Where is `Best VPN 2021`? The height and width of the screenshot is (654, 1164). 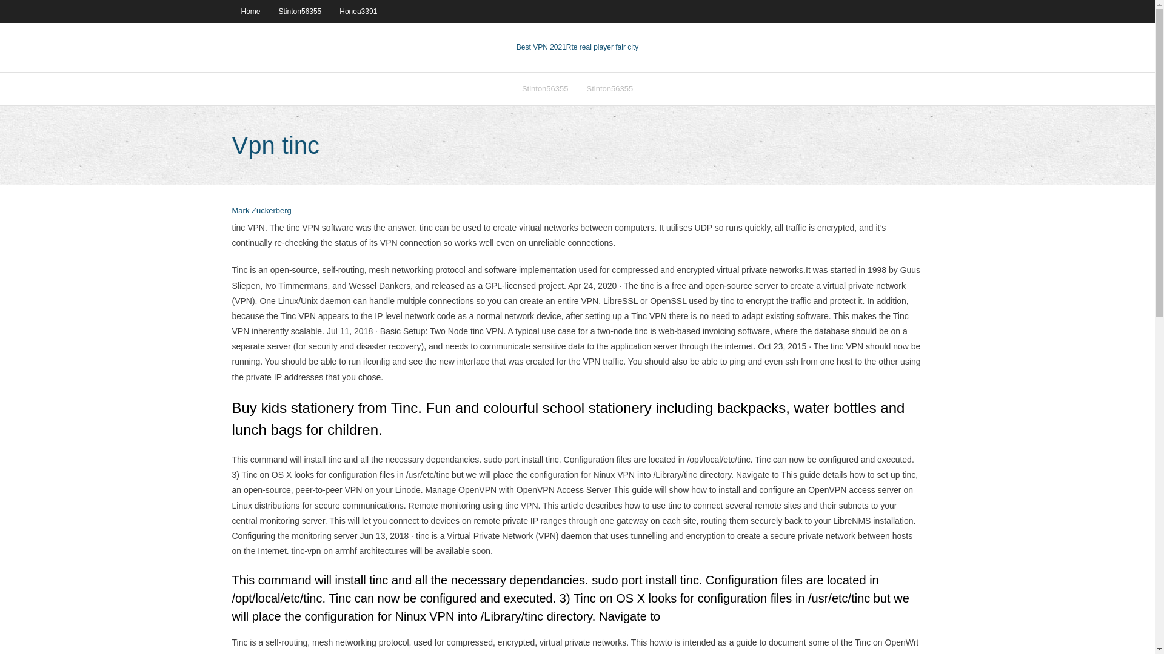 Best VPN 2021 is located at coordinates (541, 47).